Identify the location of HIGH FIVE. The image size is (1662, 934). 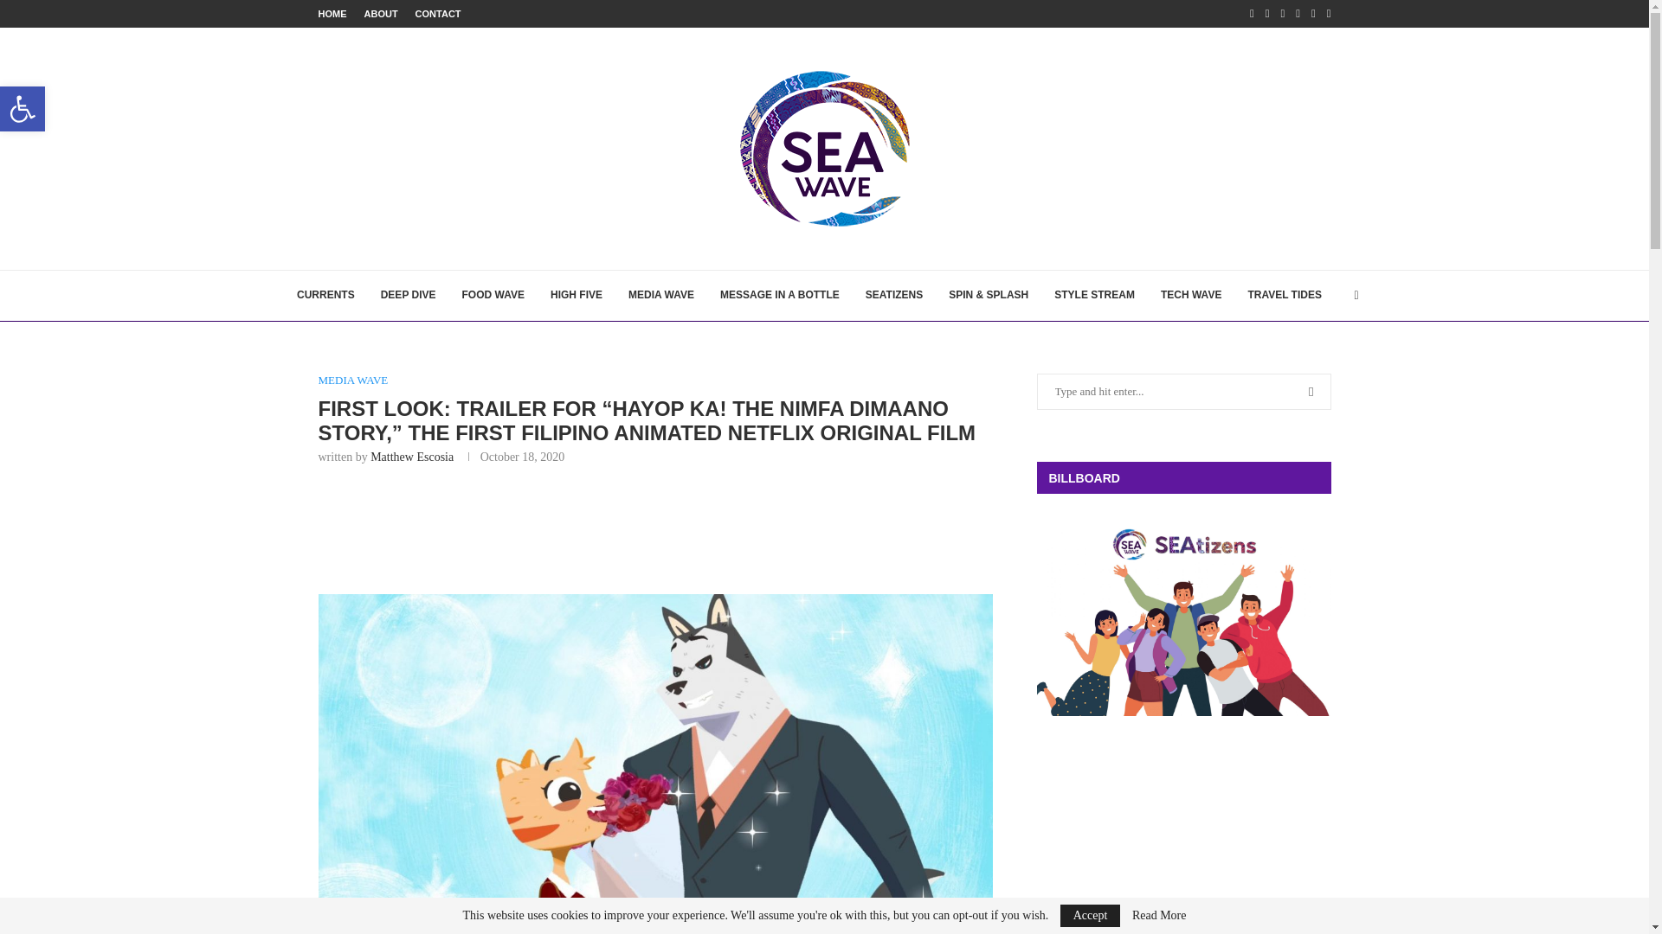
(576, 296).